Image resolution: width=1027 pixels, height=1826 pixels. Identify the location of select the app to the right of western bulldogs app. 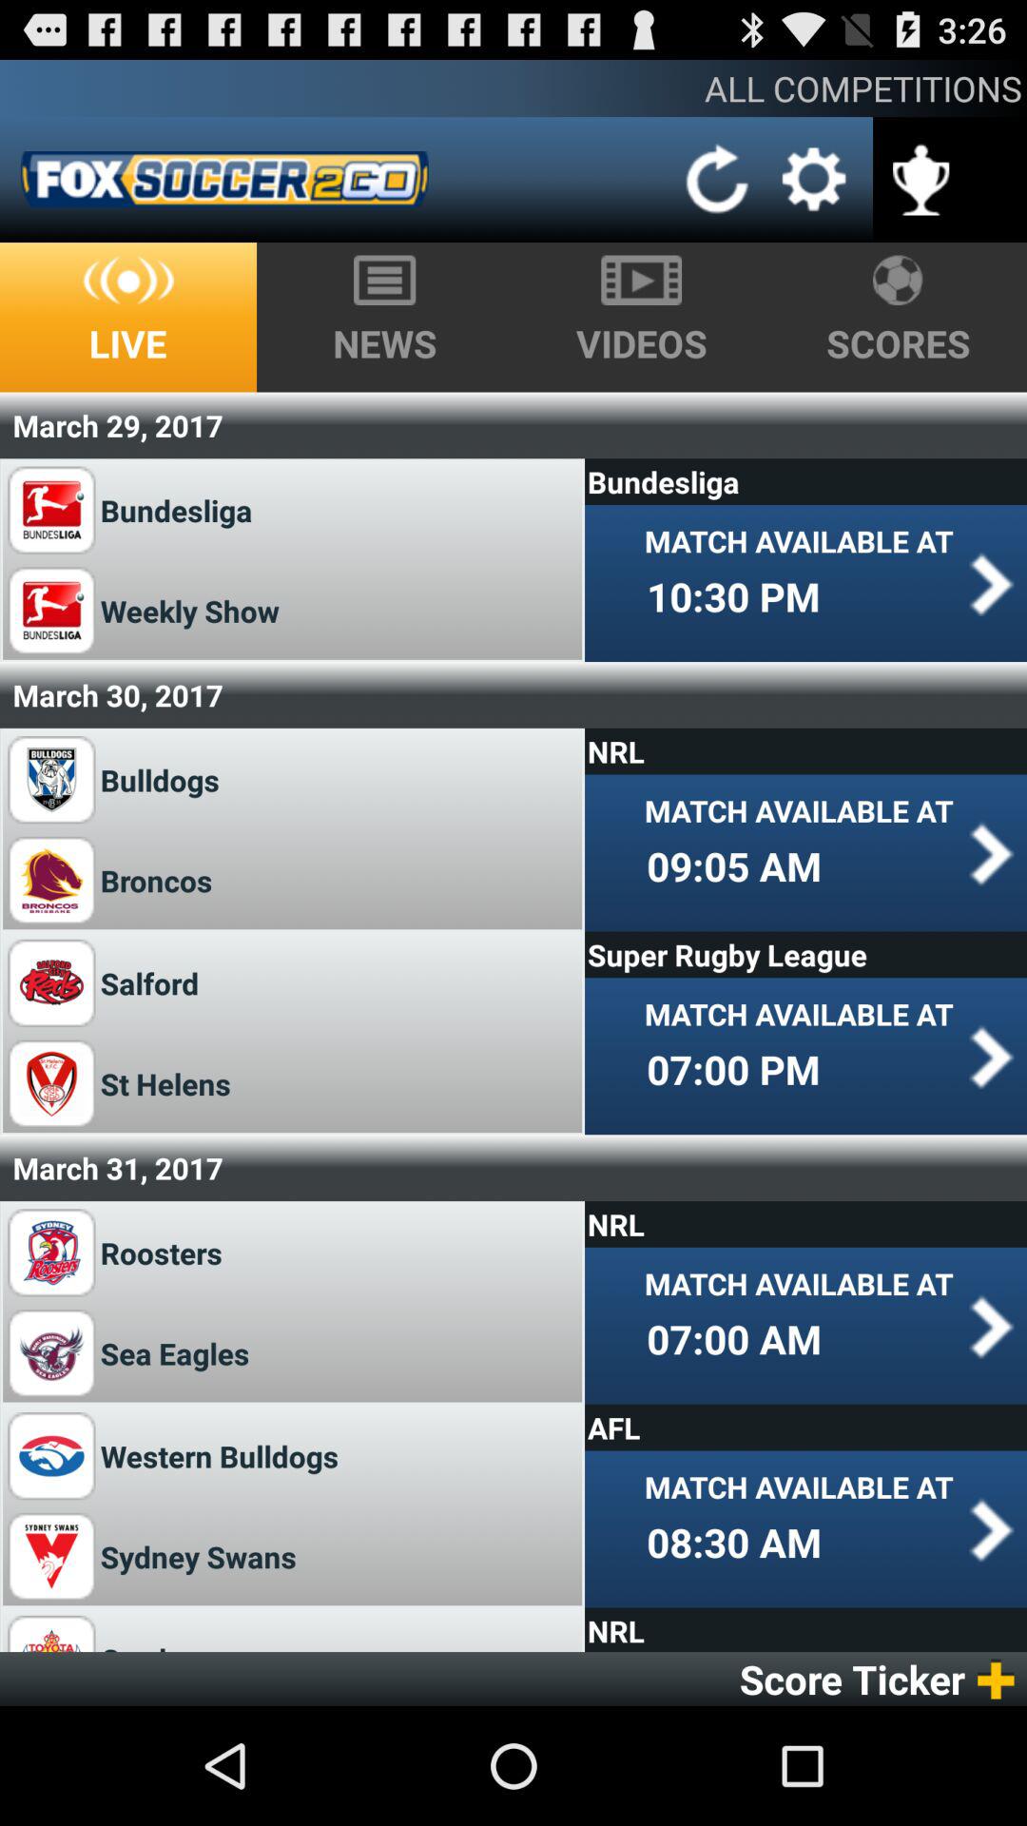
(805, 1427).